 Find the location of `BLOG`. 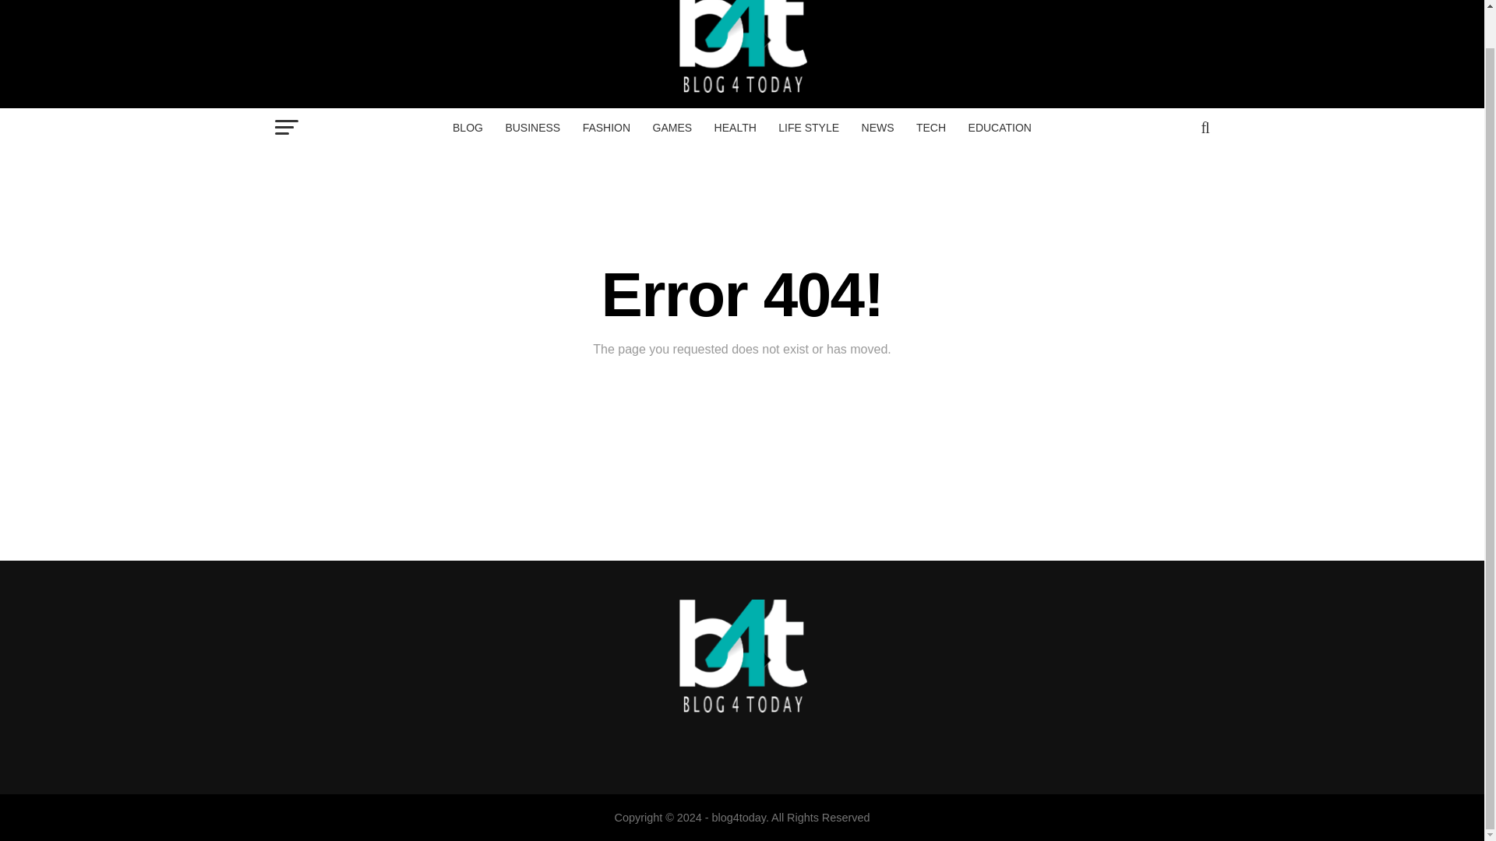

BLOG is located at coordinates (467, 128).